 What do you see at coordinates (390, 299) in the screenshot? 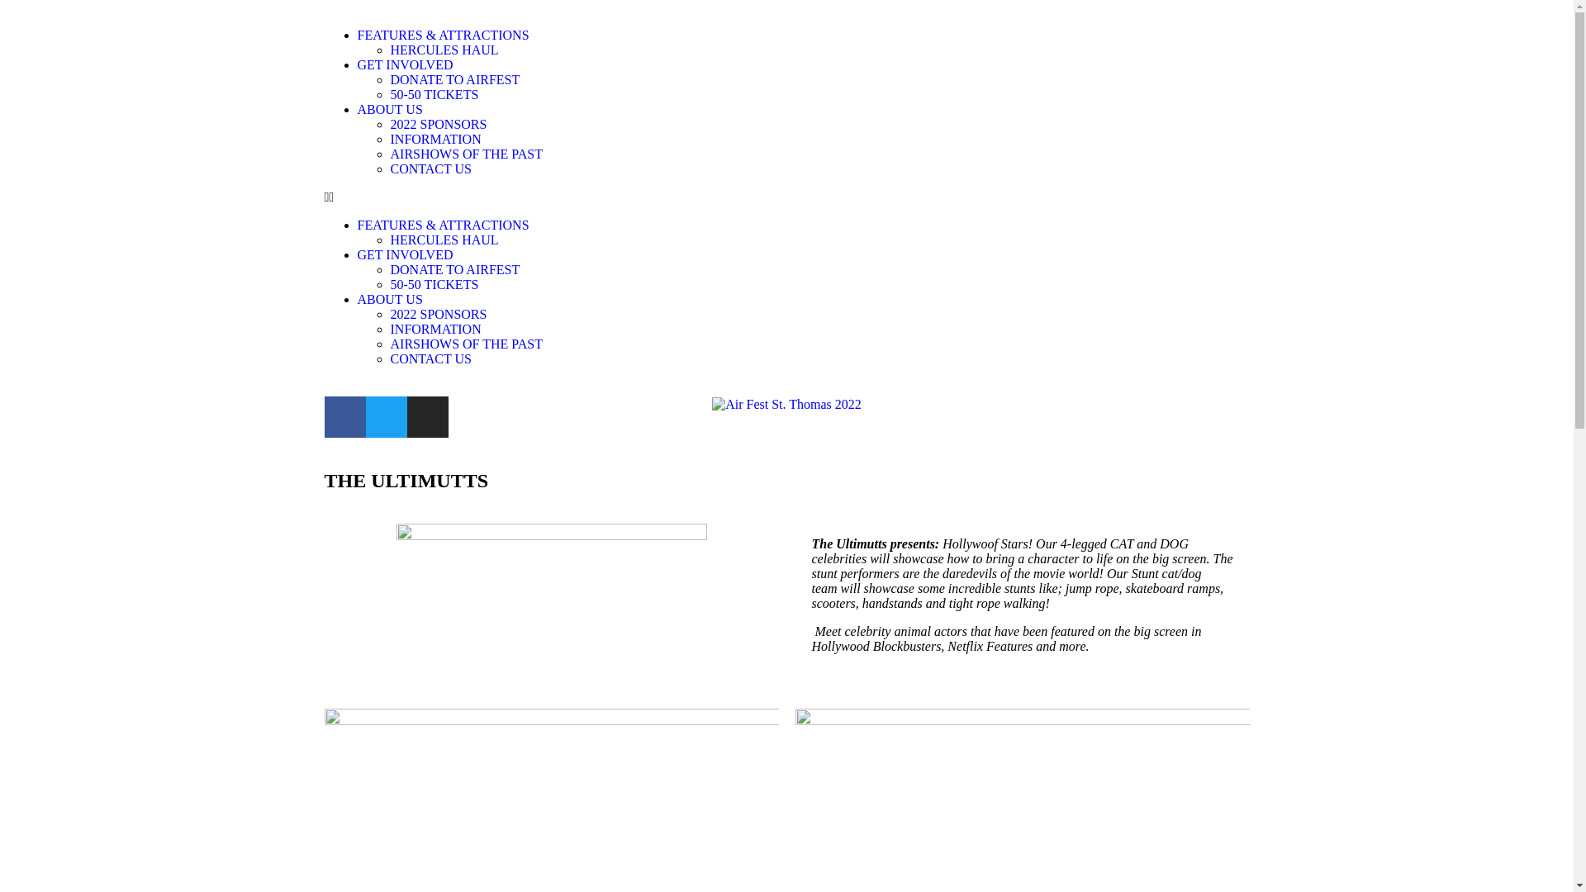
I see `ABOUT US` at bounding box center [390, 299].